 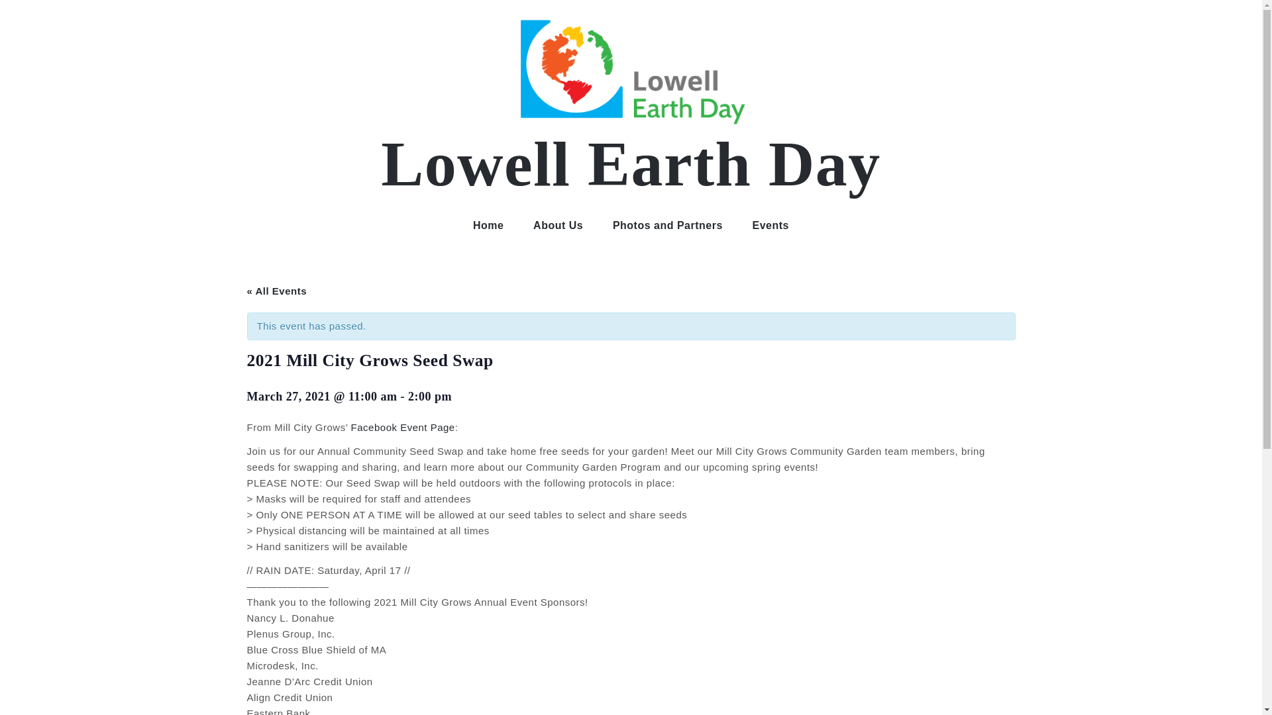 What do you see at coordinates (558, 225) in the screenshot?
I see `About Us` at bounding box center [558, 225].